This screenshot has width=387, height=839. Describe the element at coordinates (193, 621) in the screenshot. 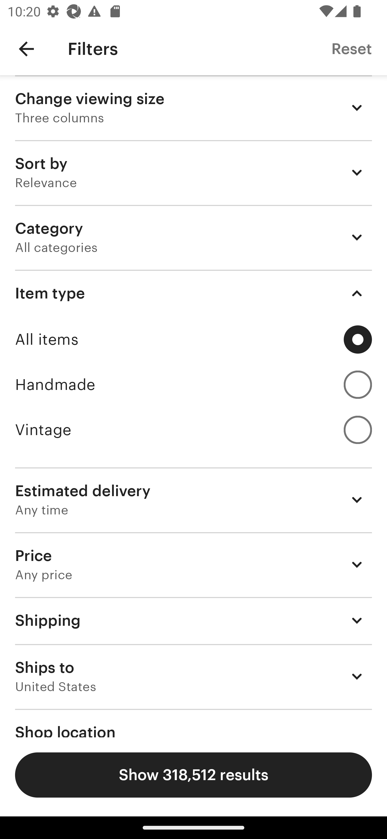

I see `Shipping` at that location.